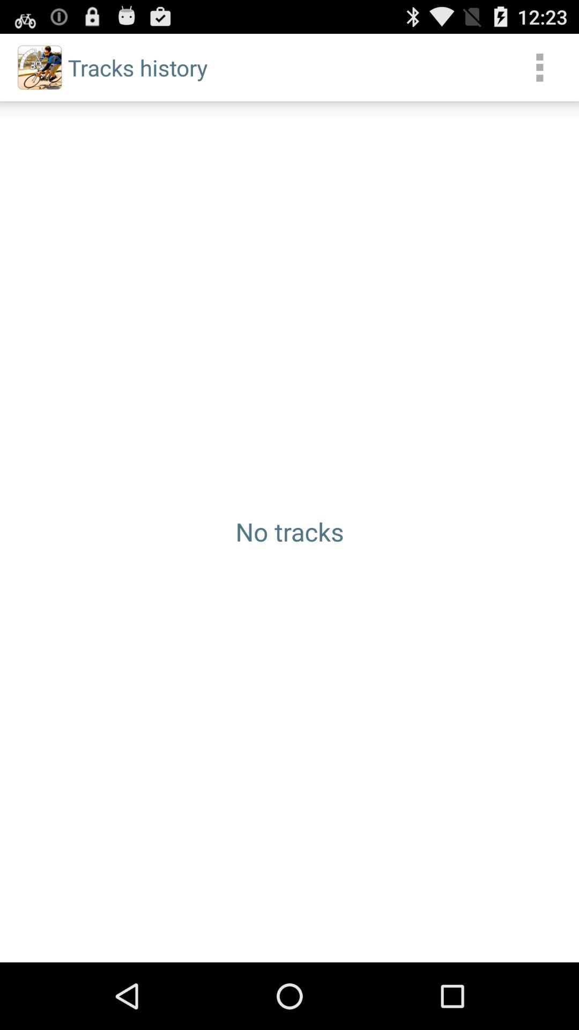 The width and height of the screenshot is (579, 1030). I want to click on launch icon at the top right corner, so click(539, 68).